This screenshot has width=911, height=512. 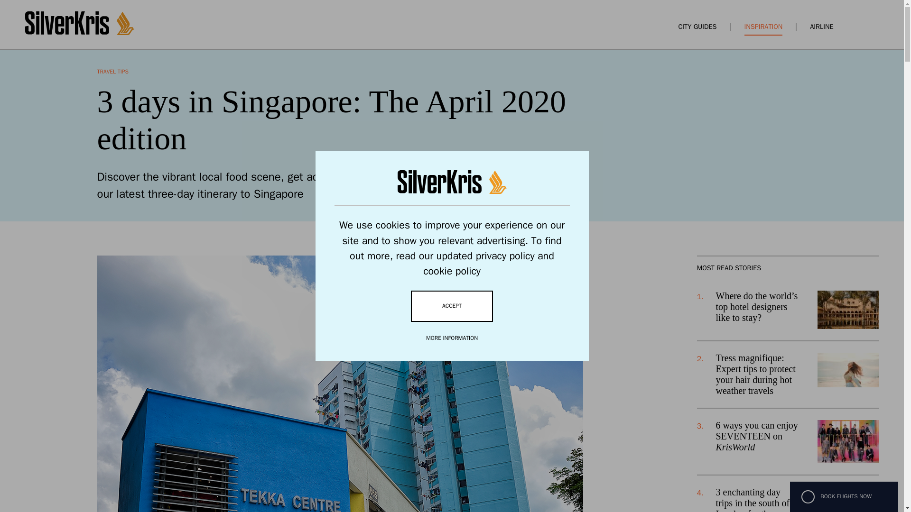 I want to click on Open Menu, so click(x=874, y=27).